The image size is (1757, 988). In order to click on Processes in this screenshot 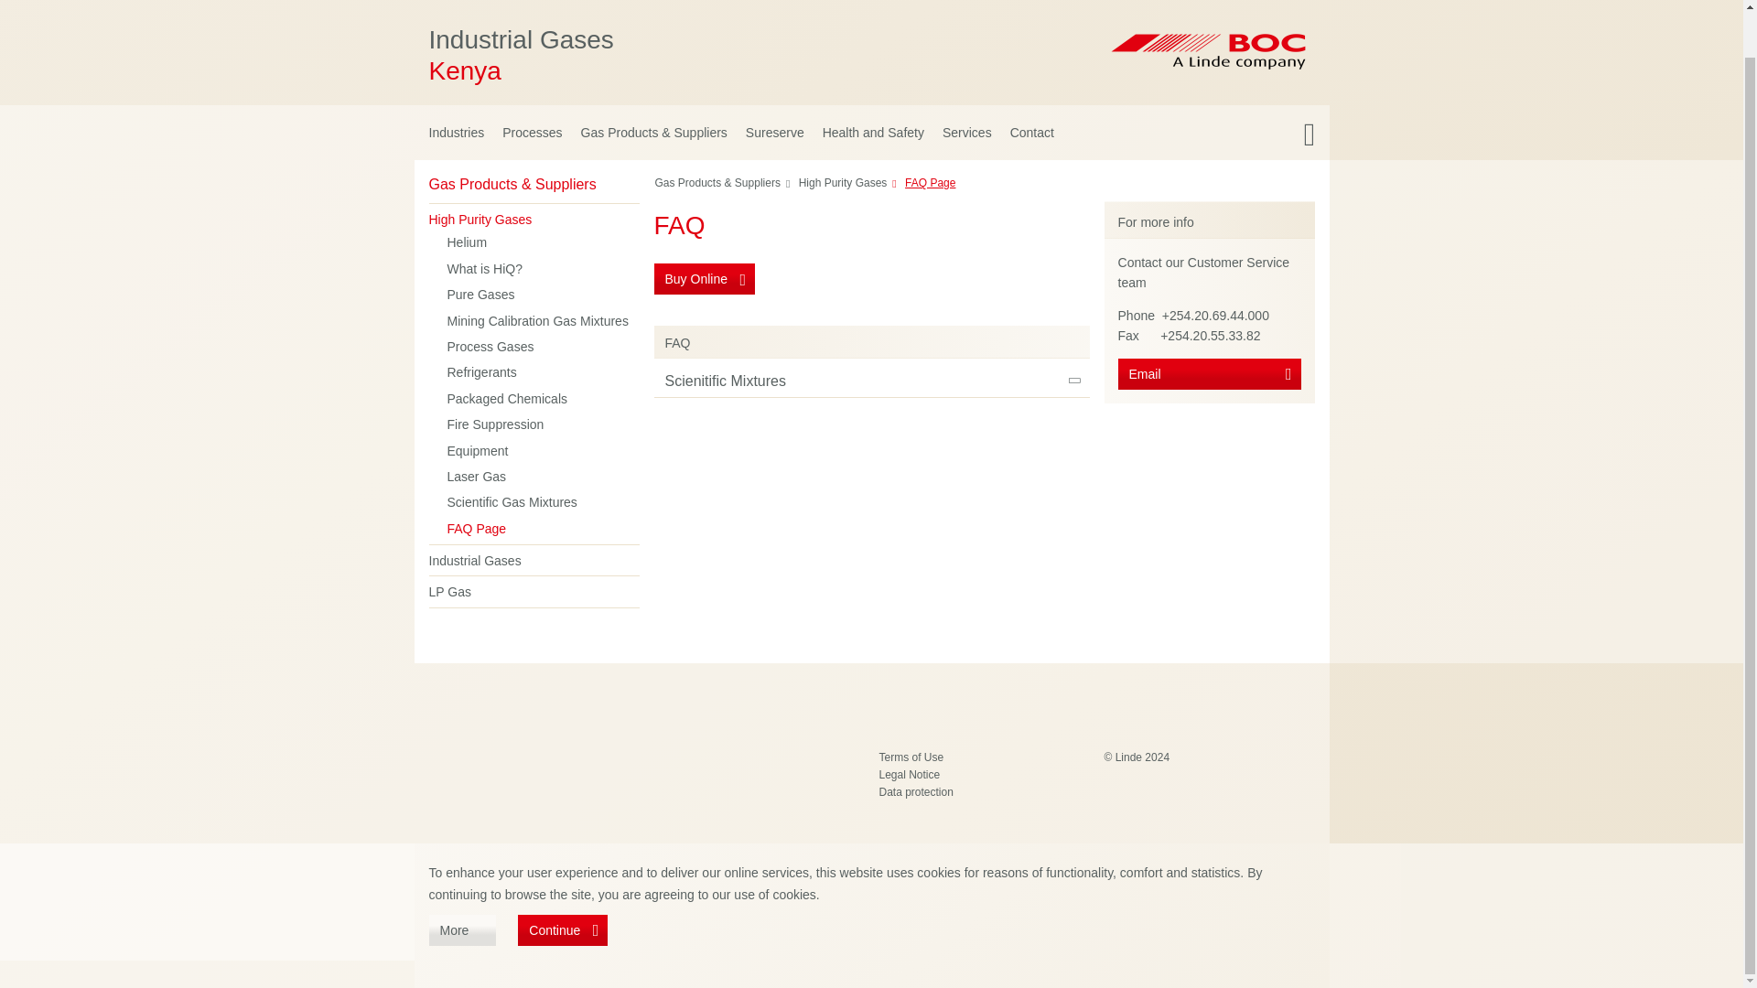, I will do `click(870, 187)`.